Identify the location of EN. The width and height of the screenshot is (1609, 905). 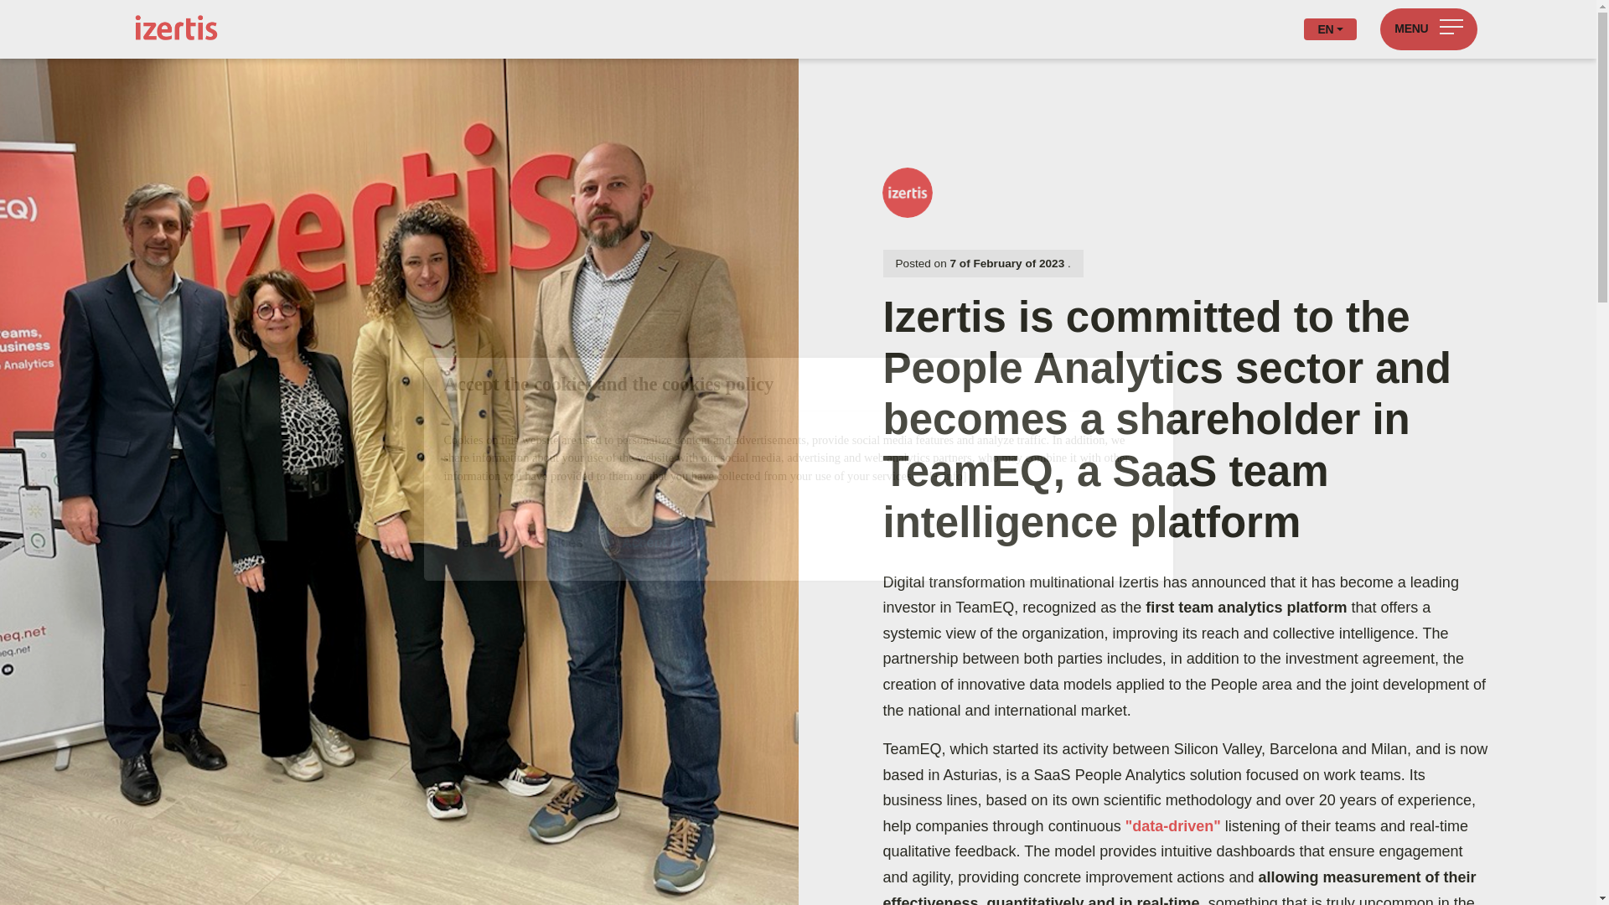
(1330, 28).